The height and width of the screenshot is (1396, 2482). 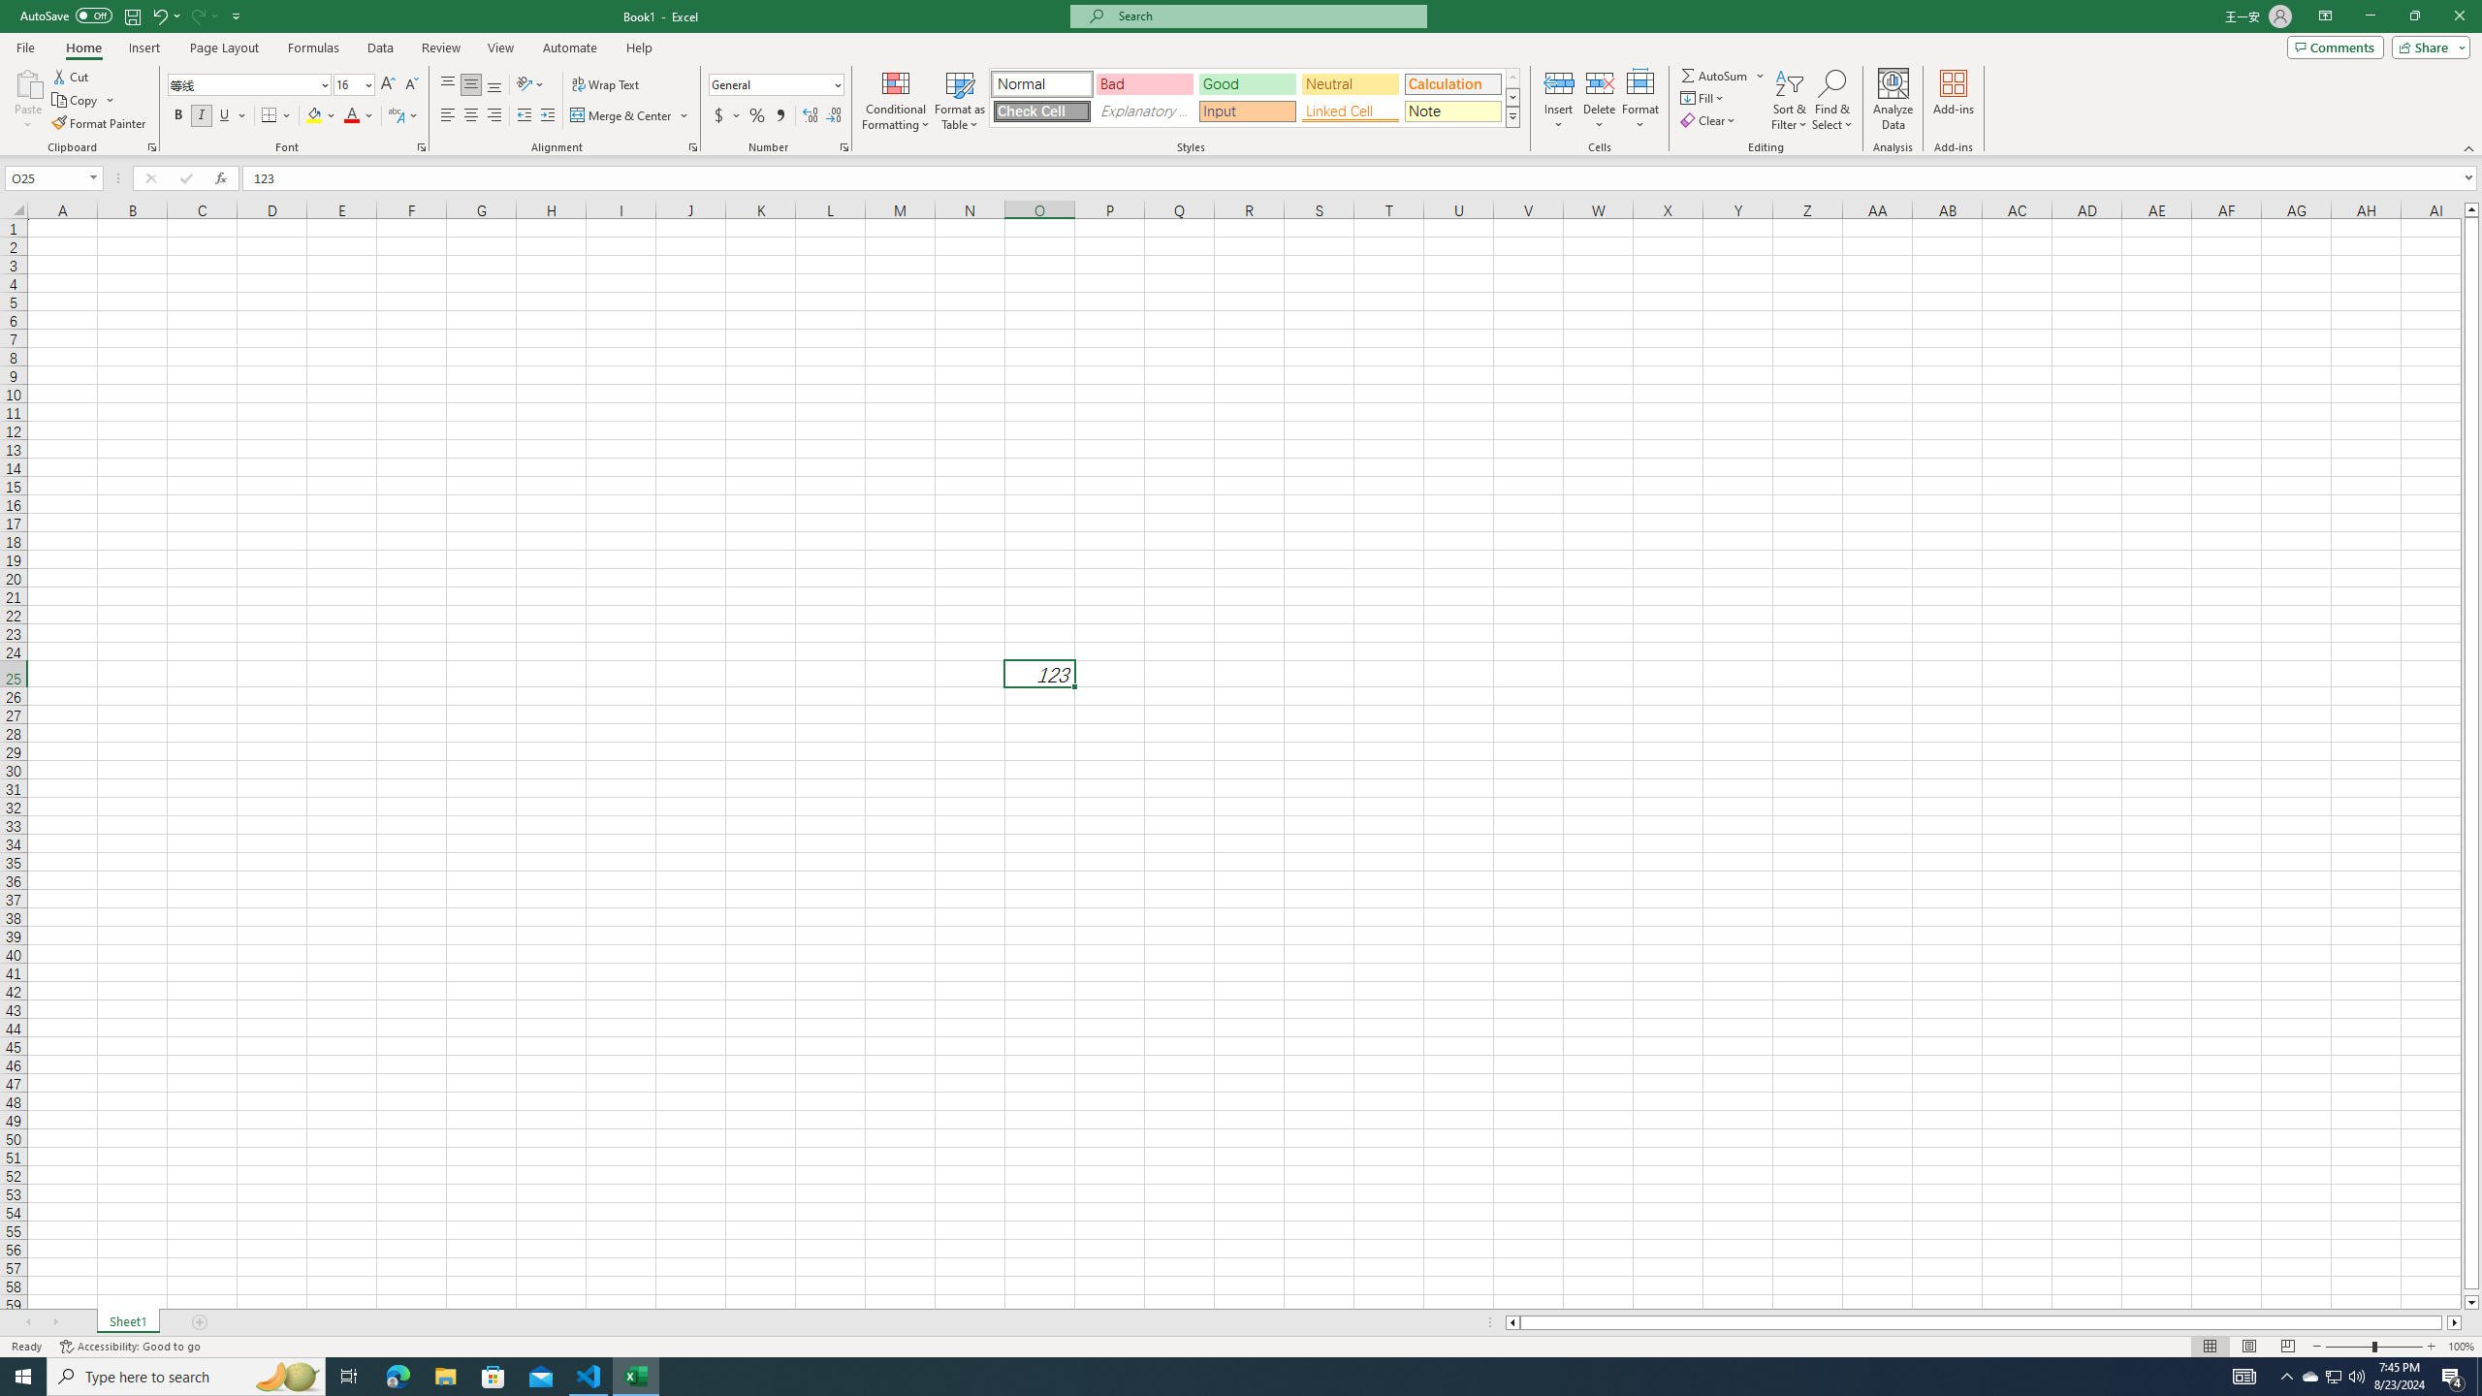 What do you see at coordinates (250, 85) in the screenshot?
I see `Font` at bounding box center [250, 85].